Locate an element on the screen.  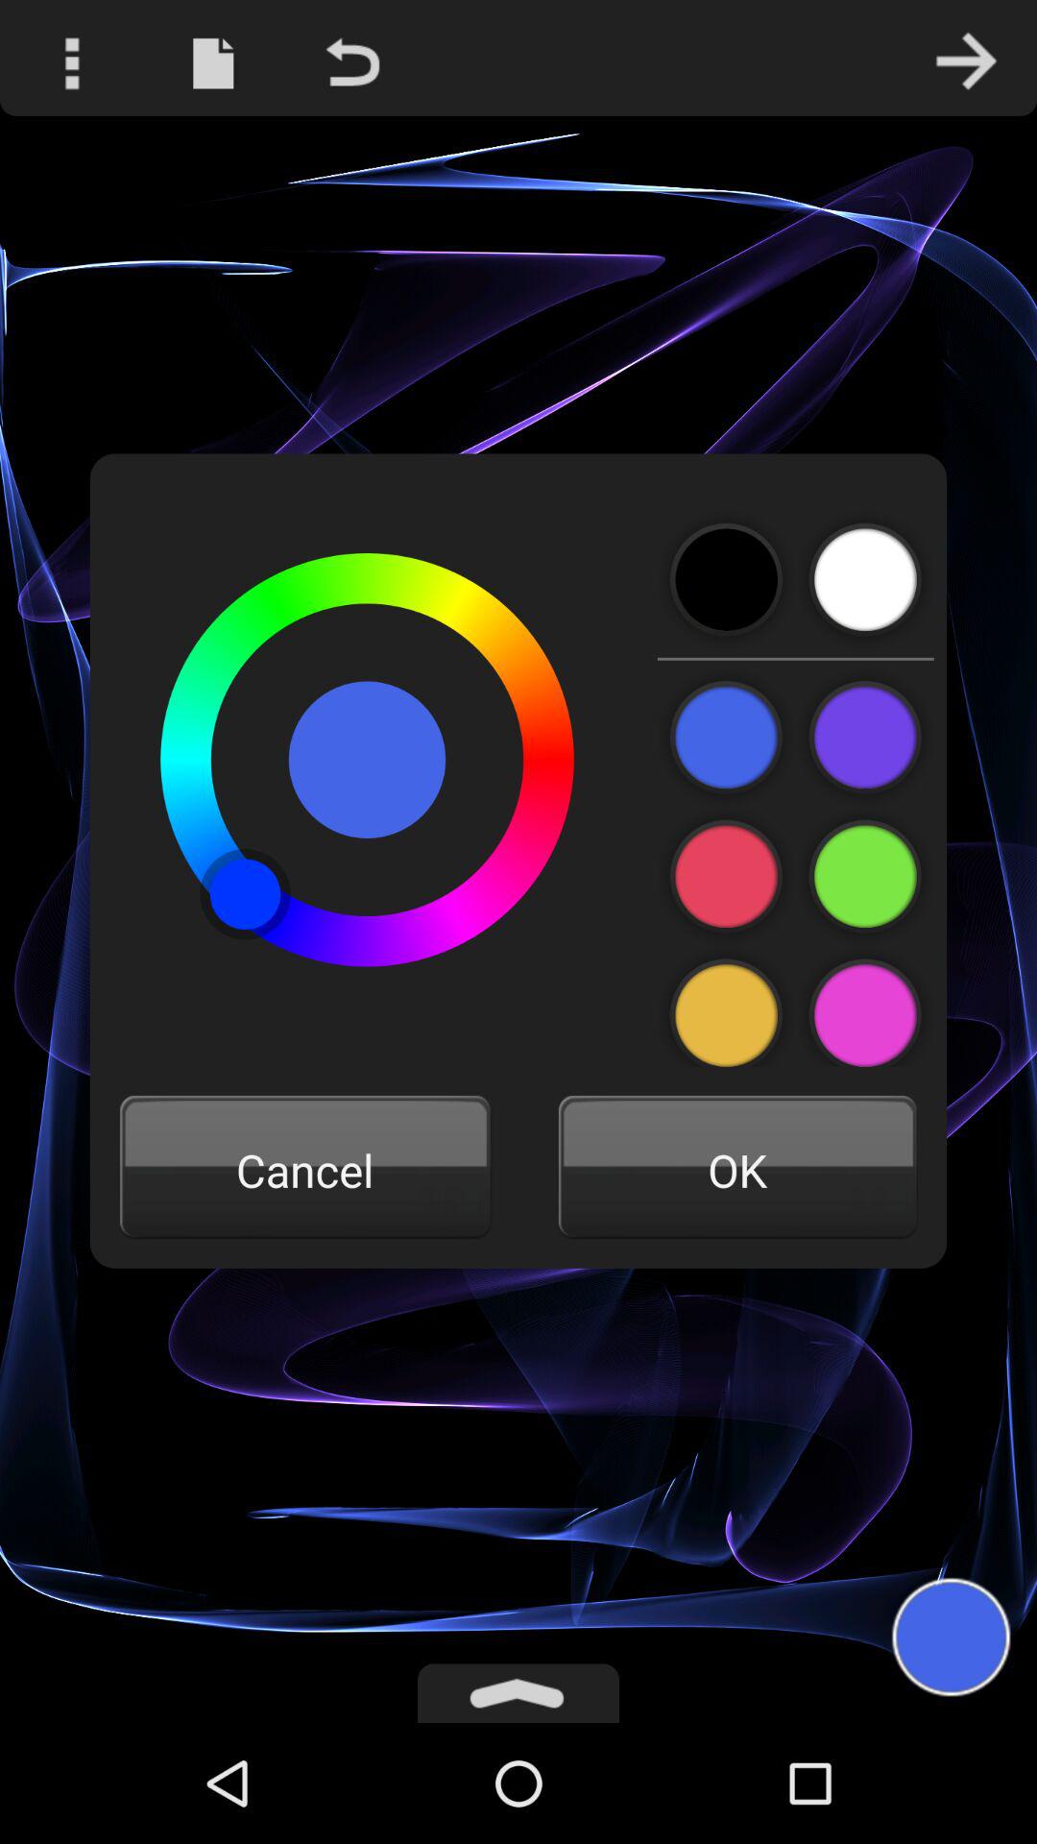
waiter is located at coordinates (864, 580).